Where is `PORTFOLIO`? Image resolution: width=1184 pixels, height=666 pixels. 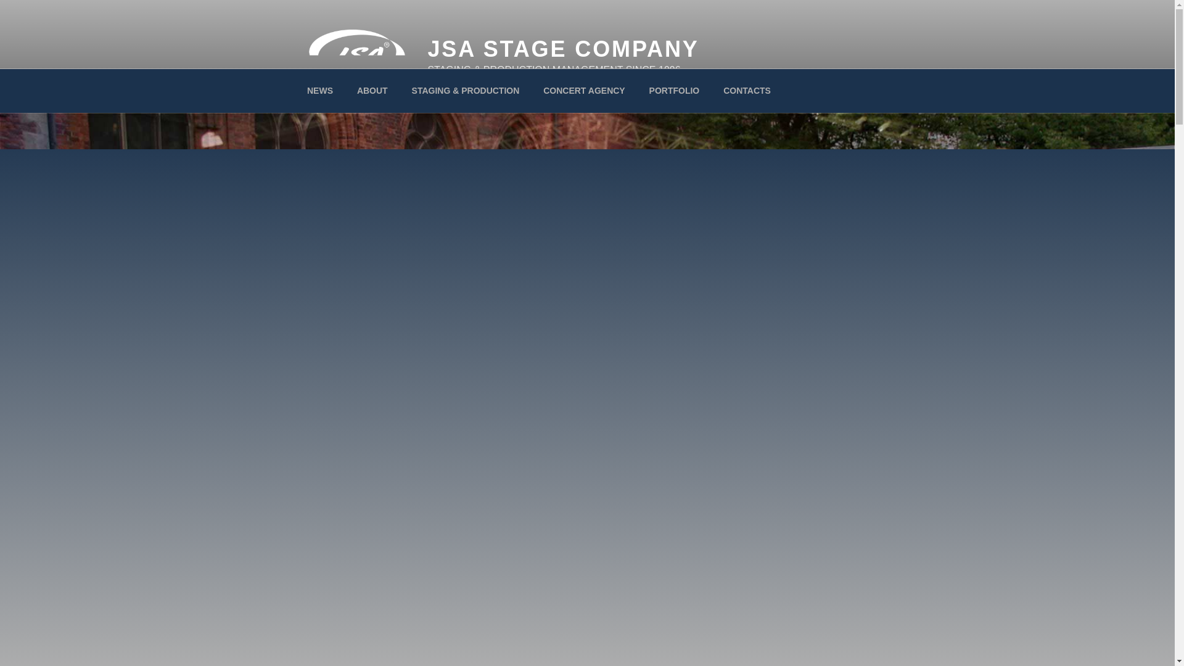
PORTFOLIO is located at coordinates (674, 90).